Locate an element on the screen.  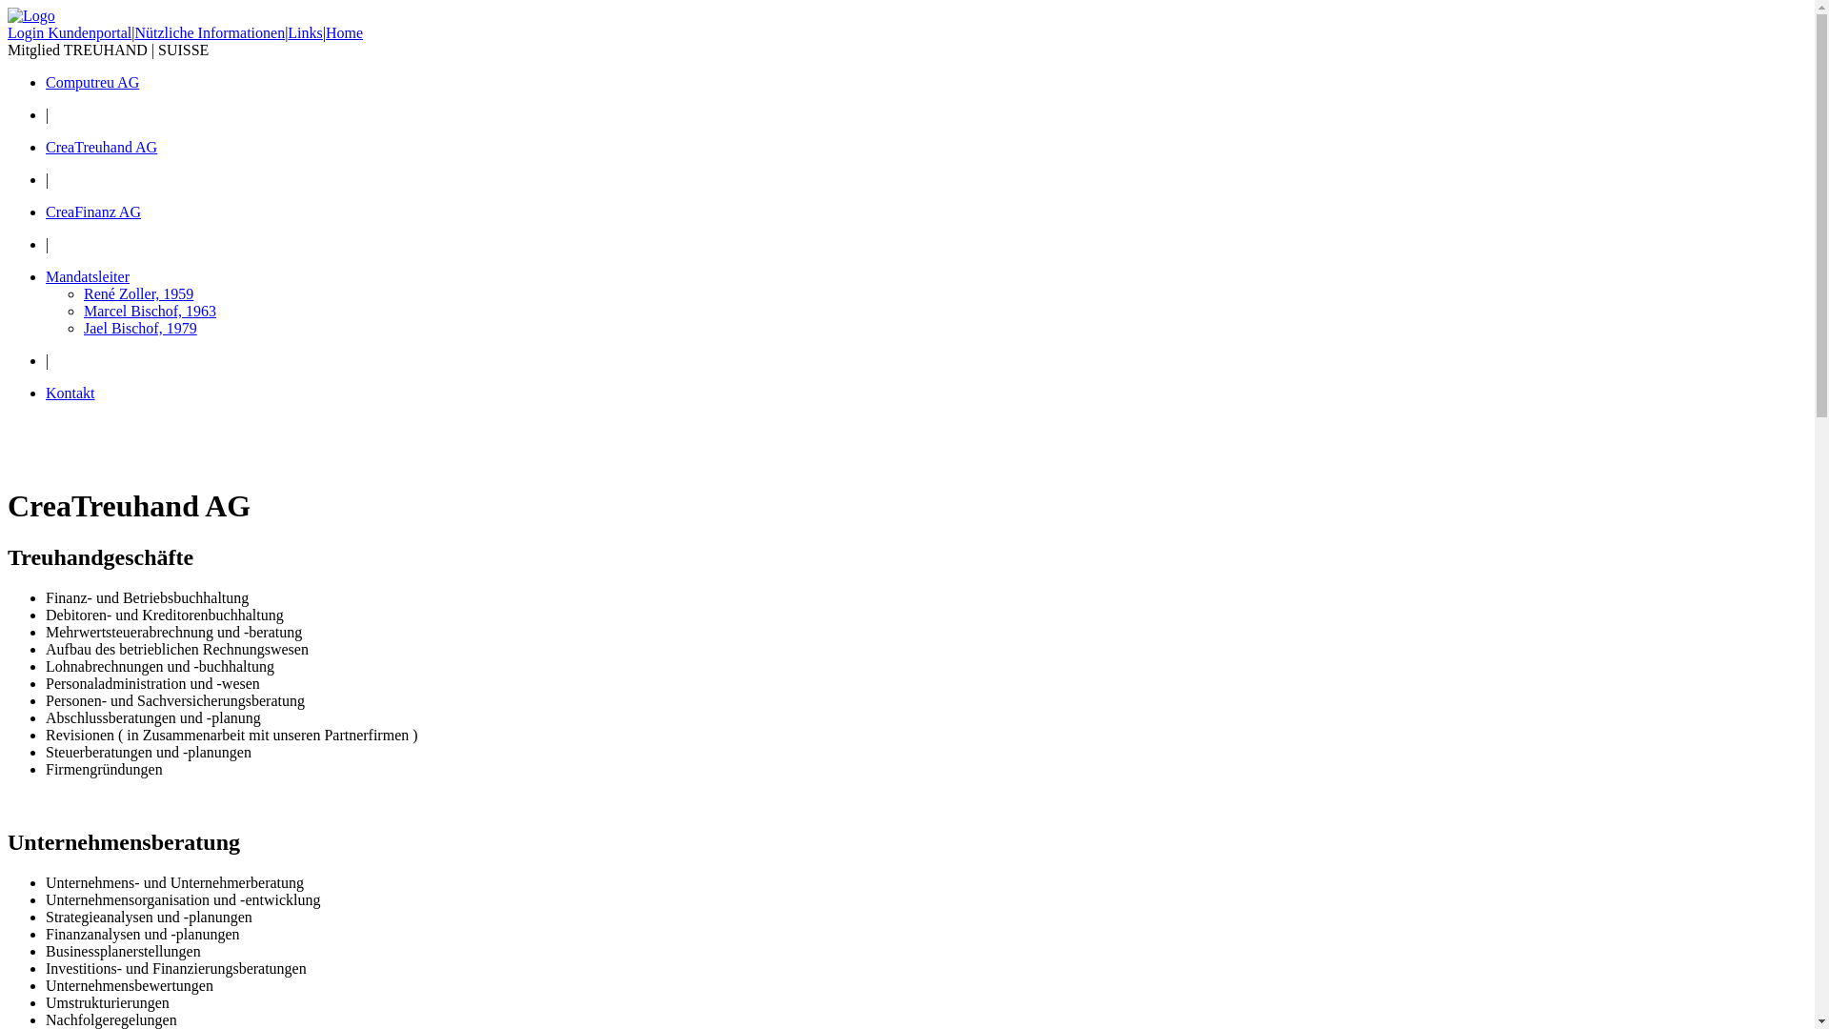
Jael Bischof, 1979 is located at coordinates (141, 328).